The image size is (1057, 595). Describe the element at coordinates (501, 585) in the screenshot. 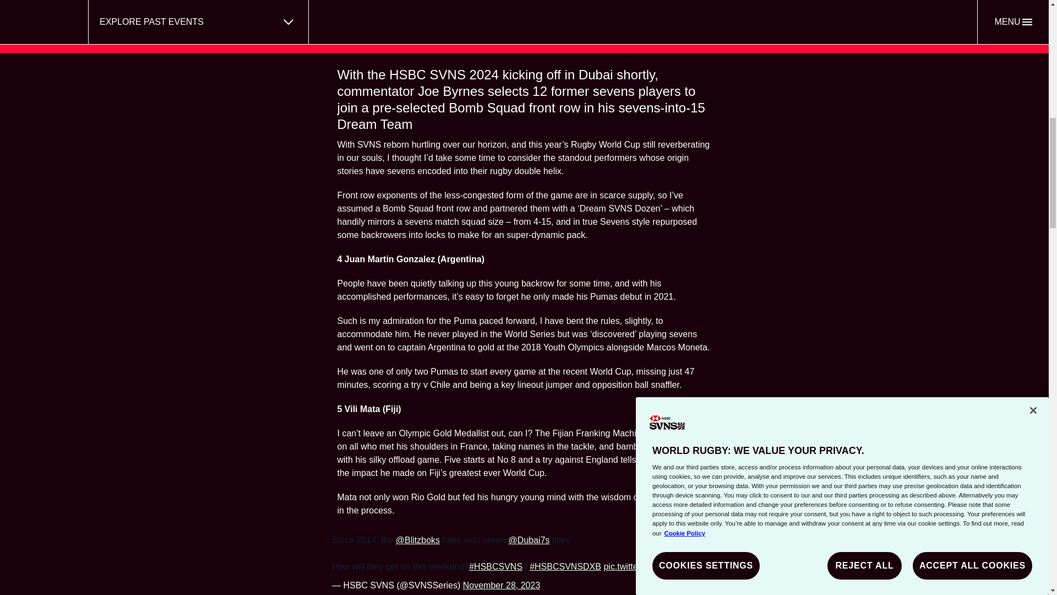

I see `November 28, 2023` at that location.